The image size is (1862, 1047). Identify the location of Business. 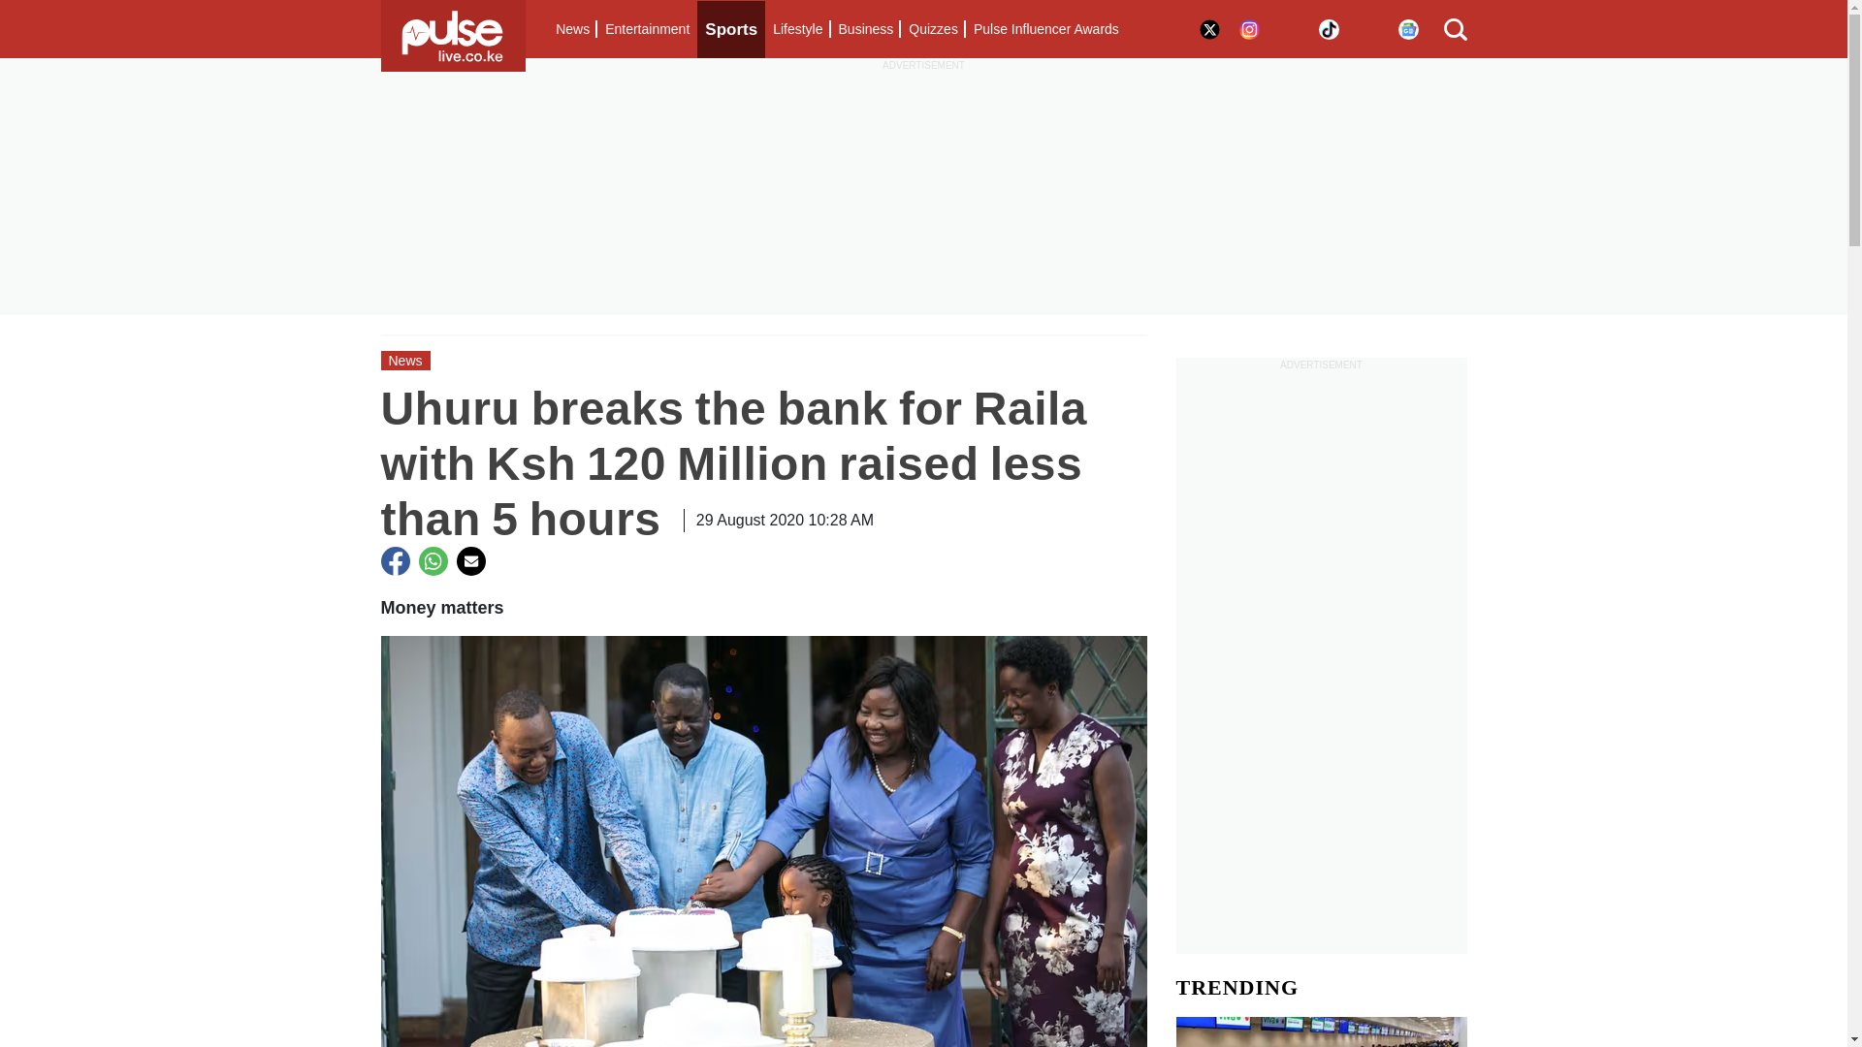
(865, 29).